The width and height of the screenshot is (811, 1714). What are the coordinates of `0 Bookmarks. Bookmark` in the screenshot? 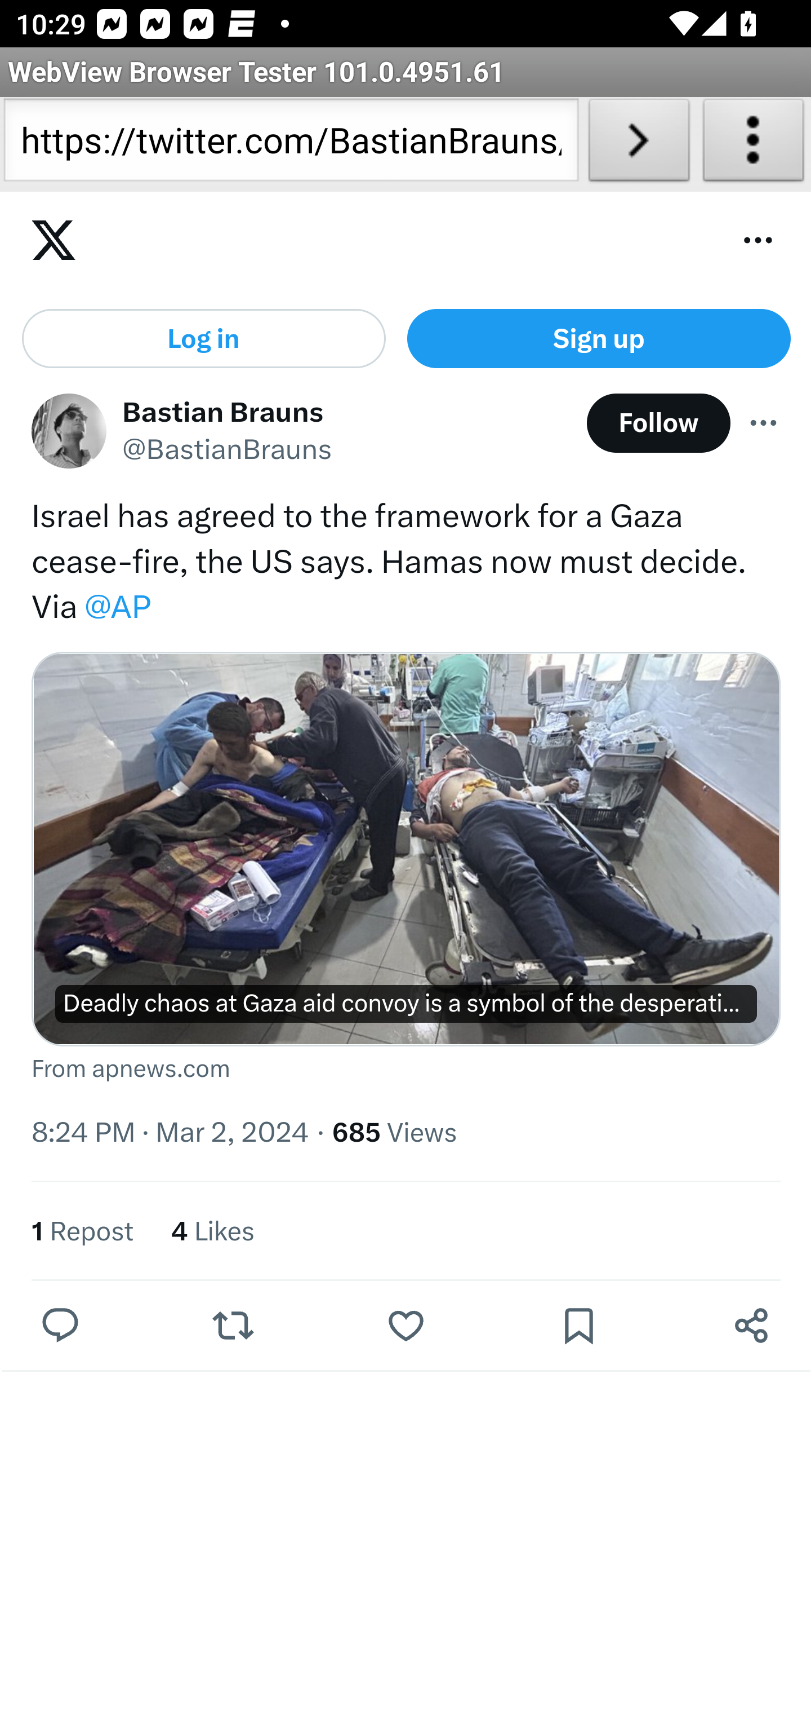 It's located at (583, 1326).